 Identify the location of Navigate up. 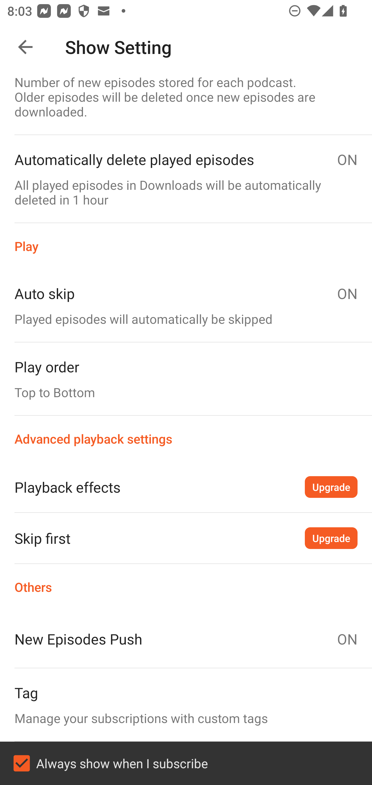
(25, 47).